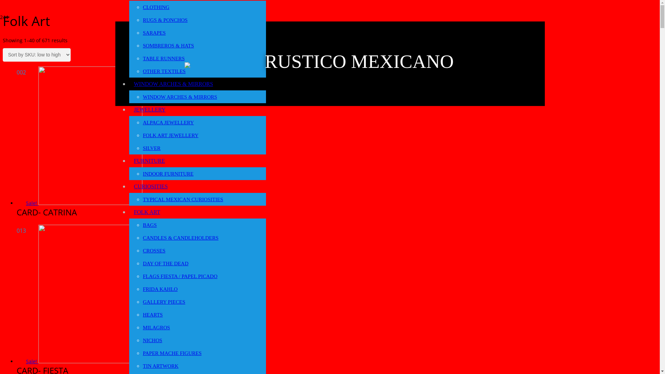 The height and width of the screenshot is (374, 665). Describe the element at coordinates (160, 289) in the screenshot. I see `FRIDA KAHLO` at that location.